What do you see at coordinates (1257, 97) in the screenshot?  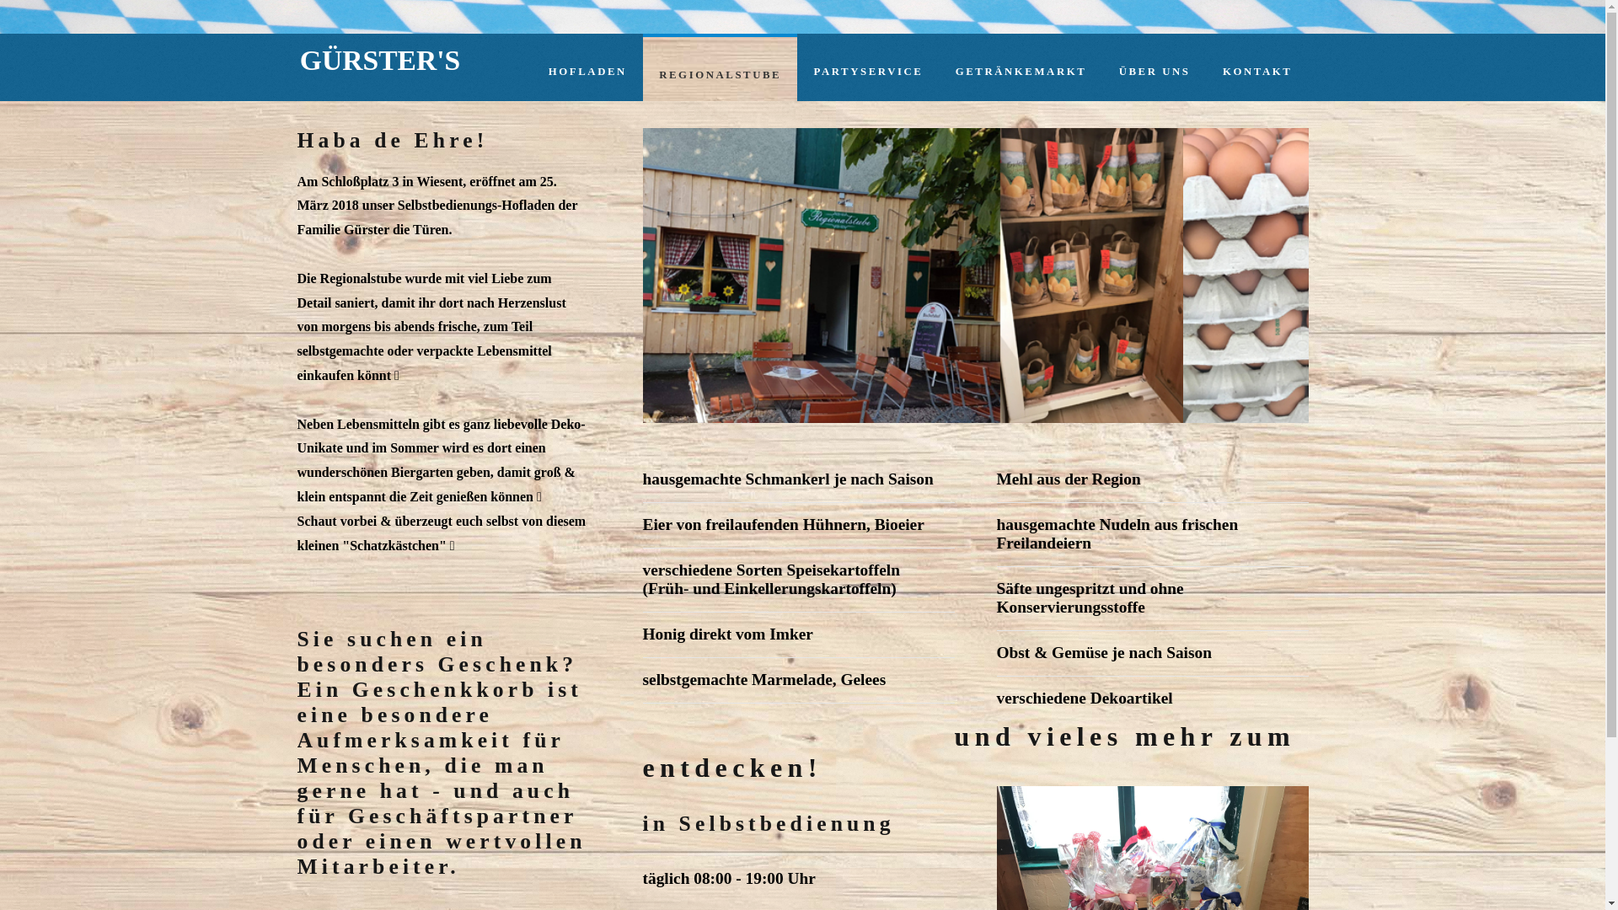 I see `KONTAKT` at bounding box center [1257, 97].